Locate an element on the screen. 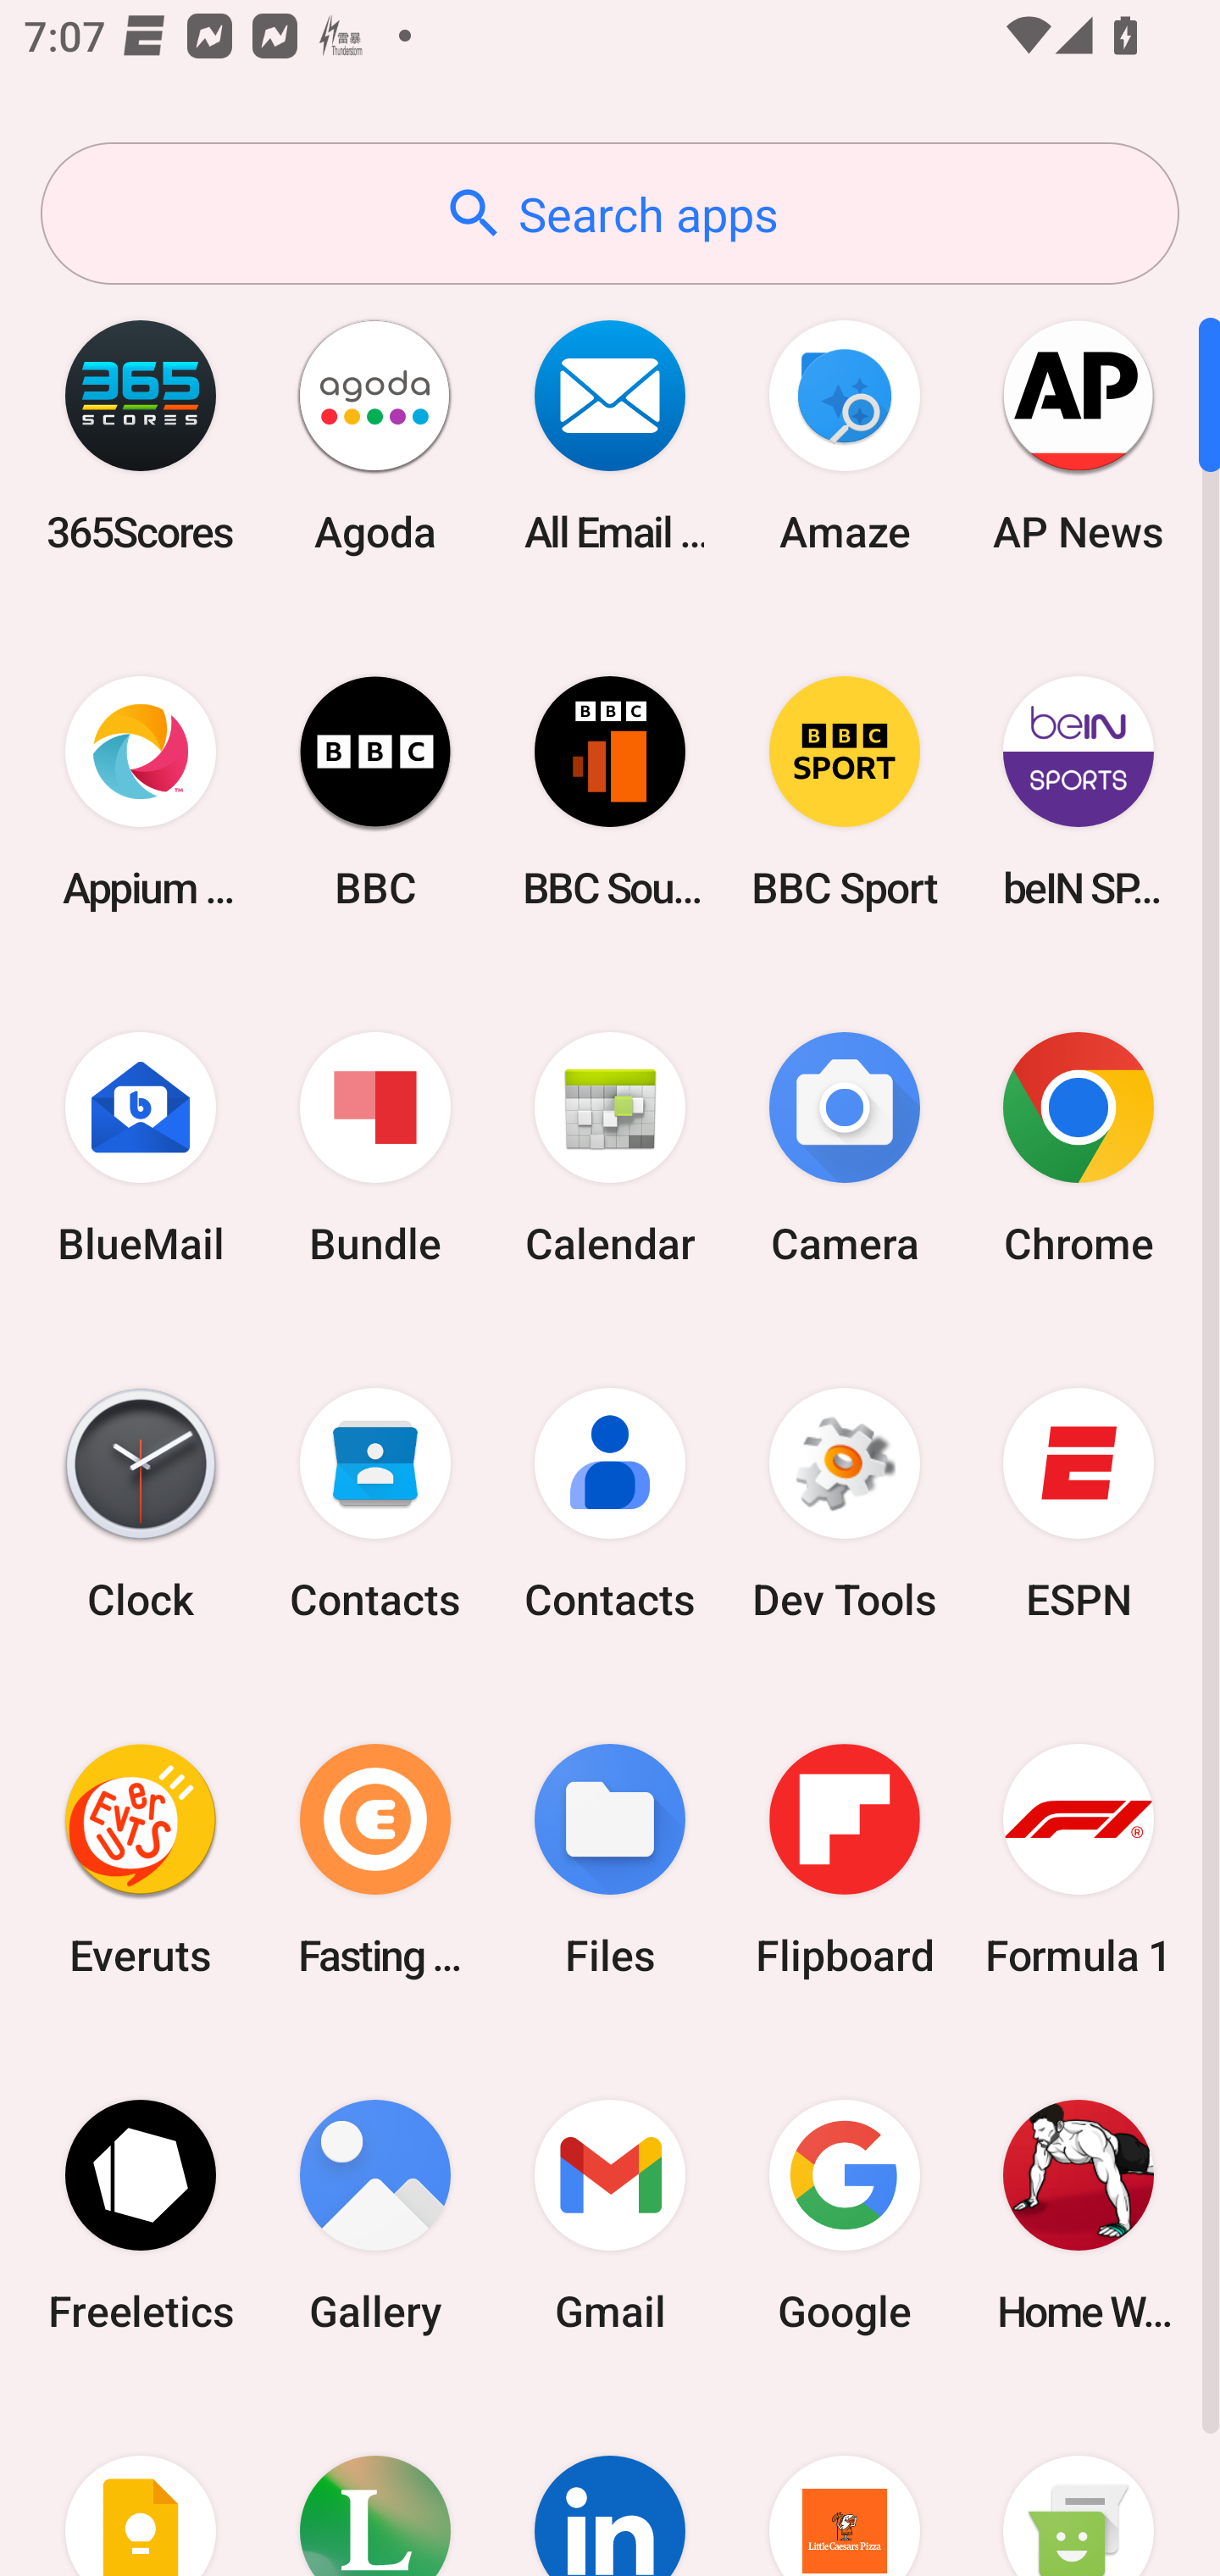 Image resolution: width=1220 pixels, height=2576 pixels. Home Workout is located at coordinates (1079, 2215).